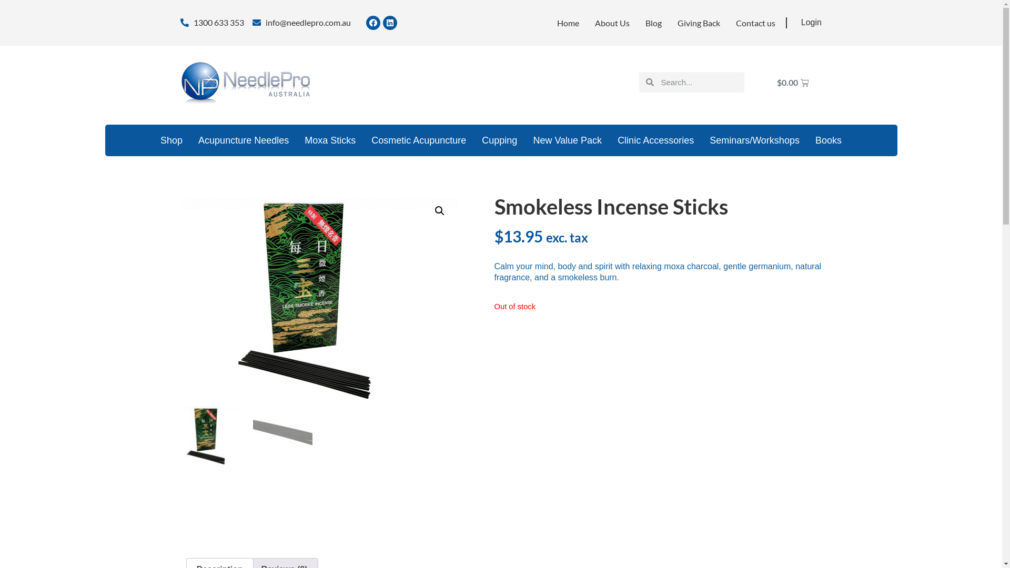 This screenshot has height=568, width=1010. Describe the element at coordinates (811, 22) in the screenshot. I see `Login` at that location.